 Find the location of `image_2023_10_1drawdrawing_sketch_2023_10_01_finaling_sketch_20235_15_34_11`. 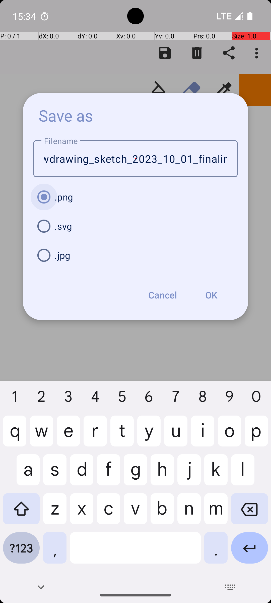

image_2023_10_1drawdrawing_sketch_2023_10_01_finaling_sketch_20235_15_34_11 is located at coordinates (135, 159).